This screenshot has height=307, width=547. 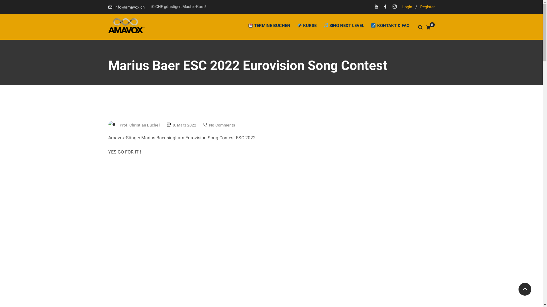 I want to click on Login, so click(x=407, y=7).